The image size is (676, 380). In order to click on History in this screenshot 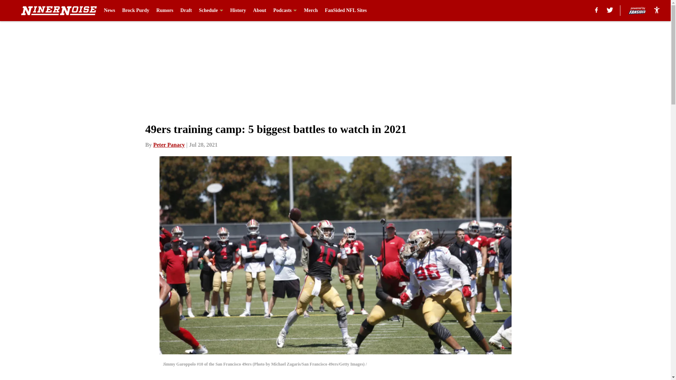, I will do `click(238, 11)`.